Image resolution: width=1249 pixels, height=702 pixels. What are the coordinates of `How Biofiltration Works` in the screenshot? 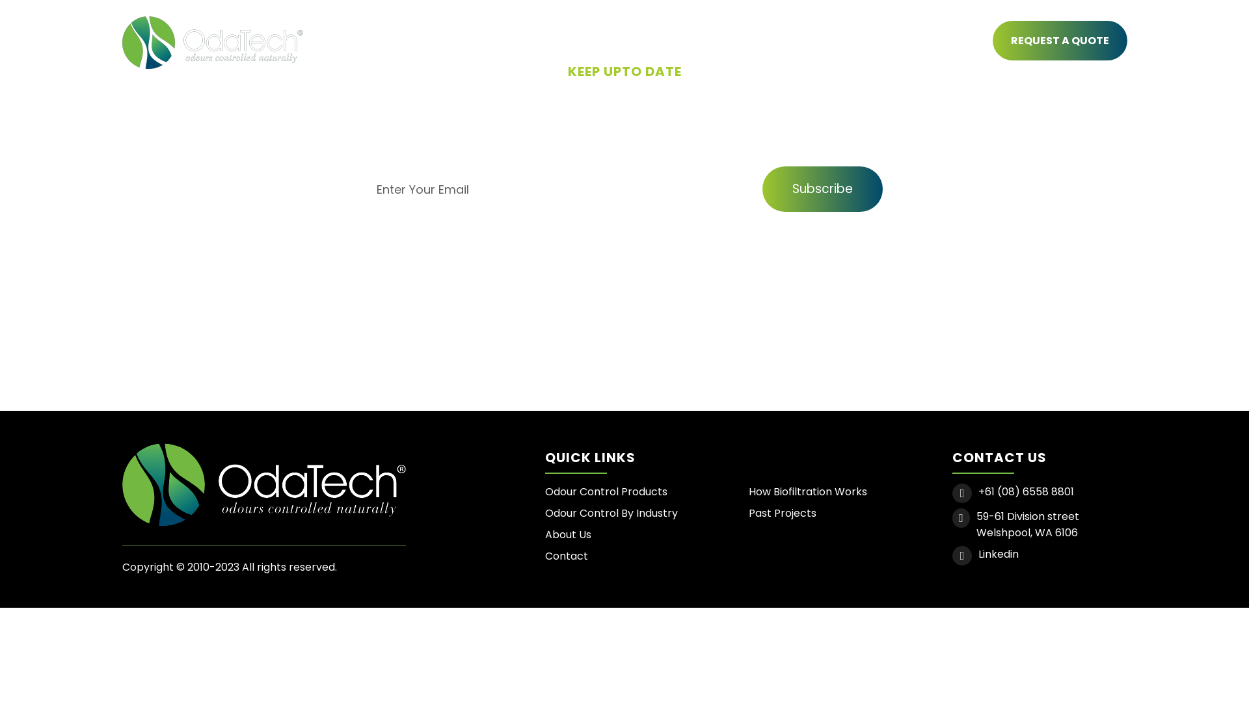 It's located at (552, 42).